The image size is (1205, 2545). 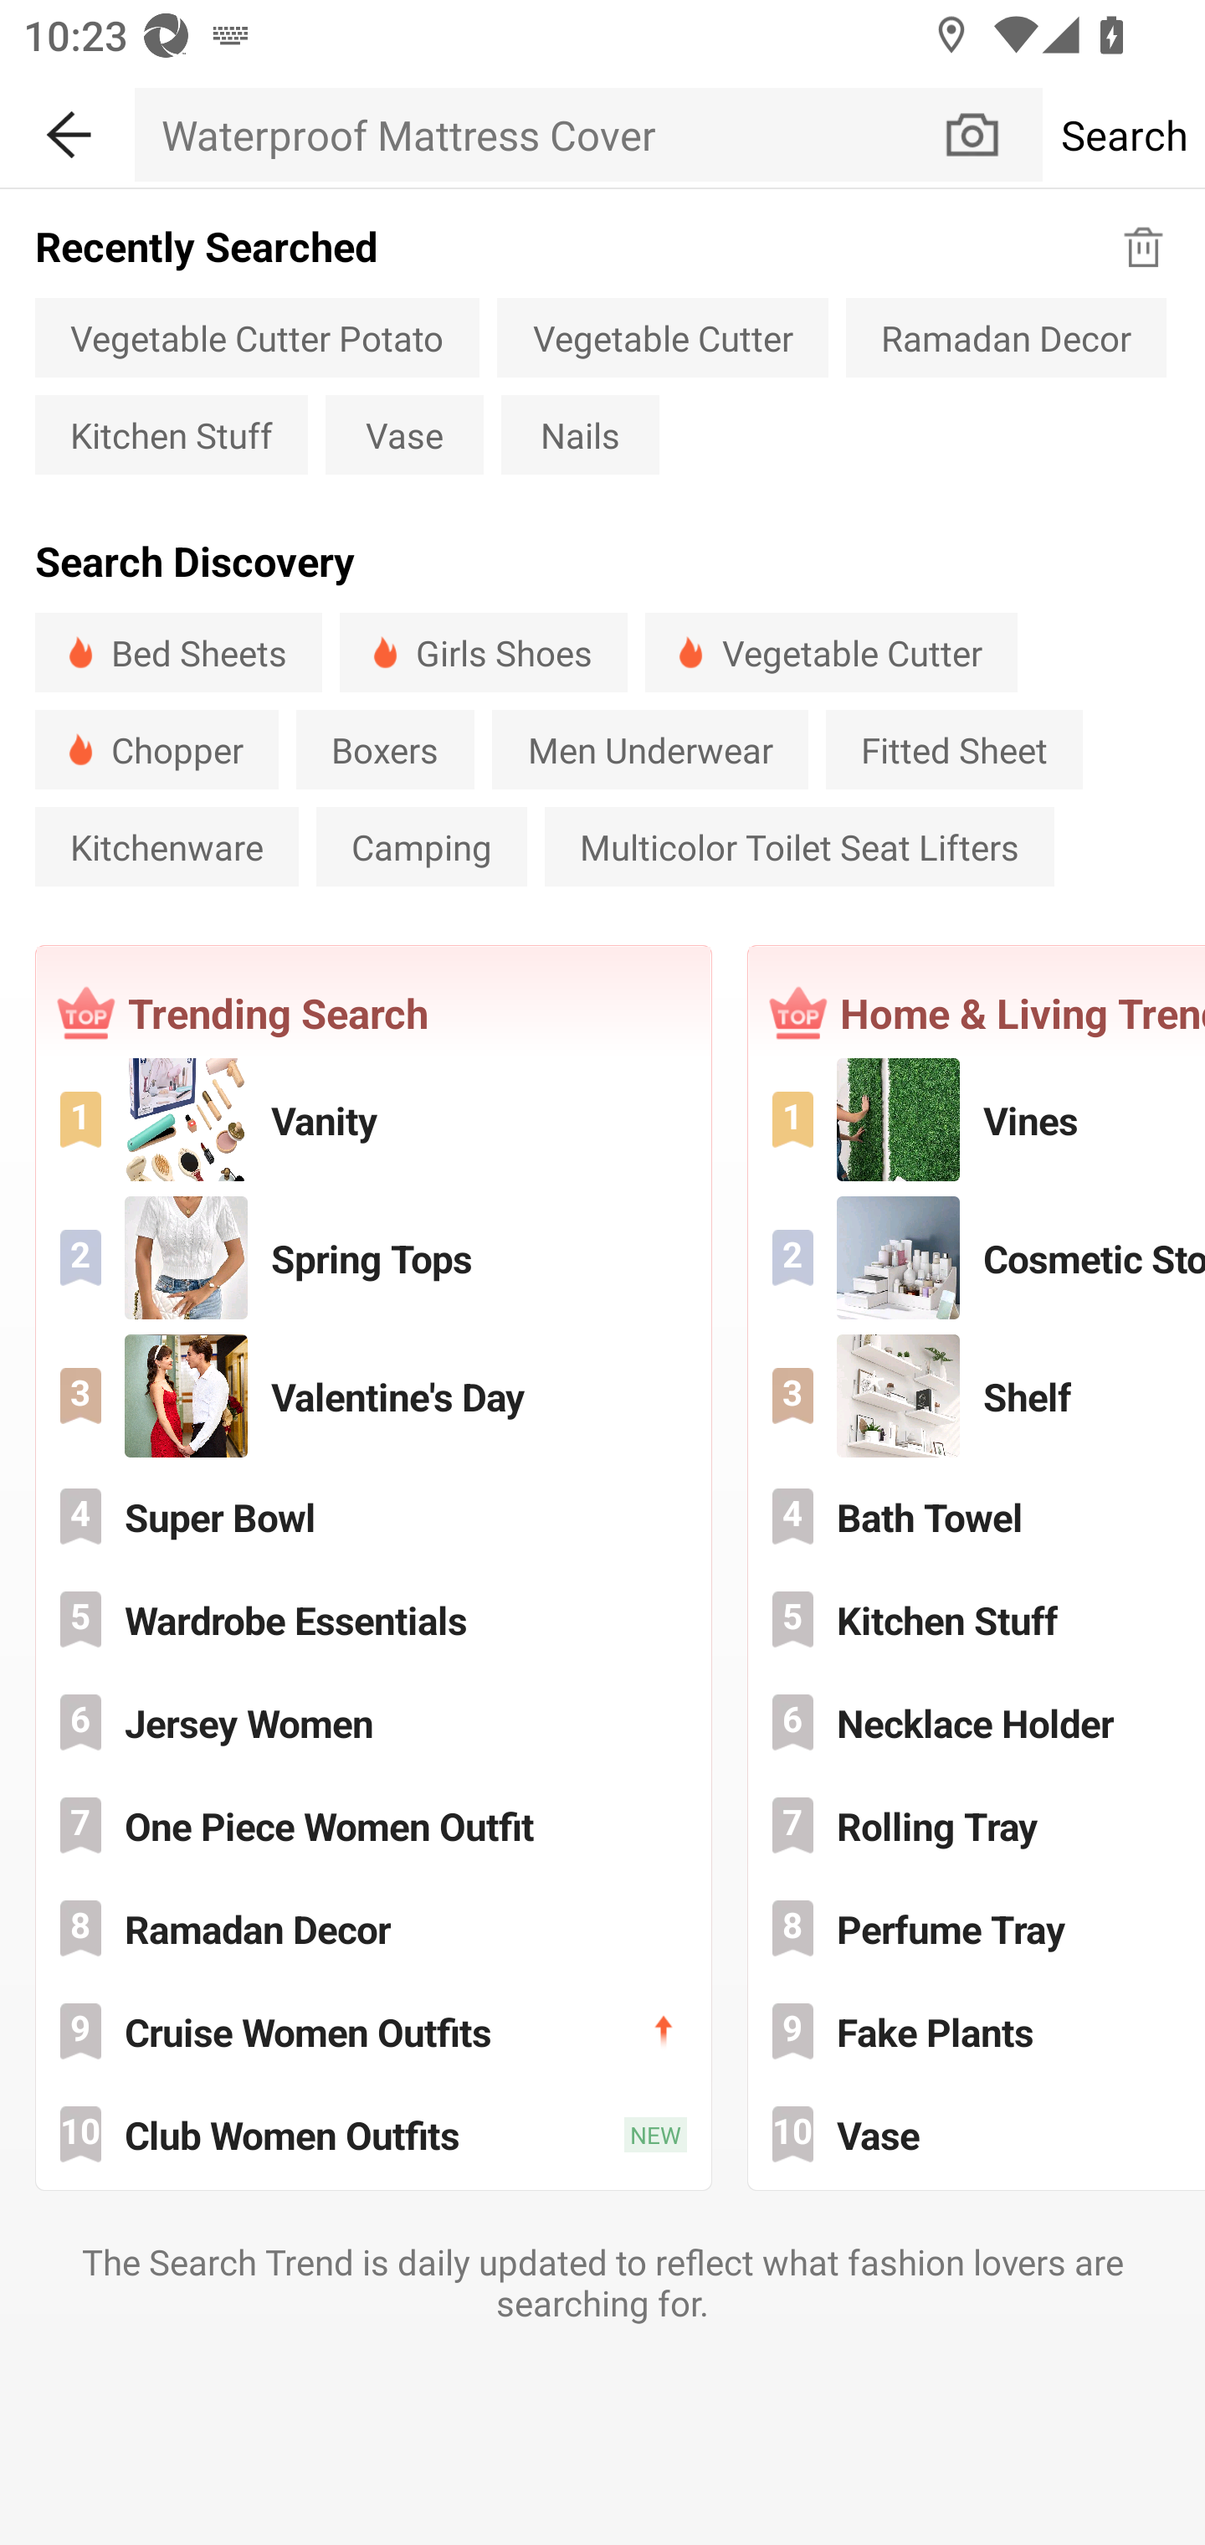 I want to click on Perfume Tray 8 Perfume Tray, so click(x=977, y=1927).